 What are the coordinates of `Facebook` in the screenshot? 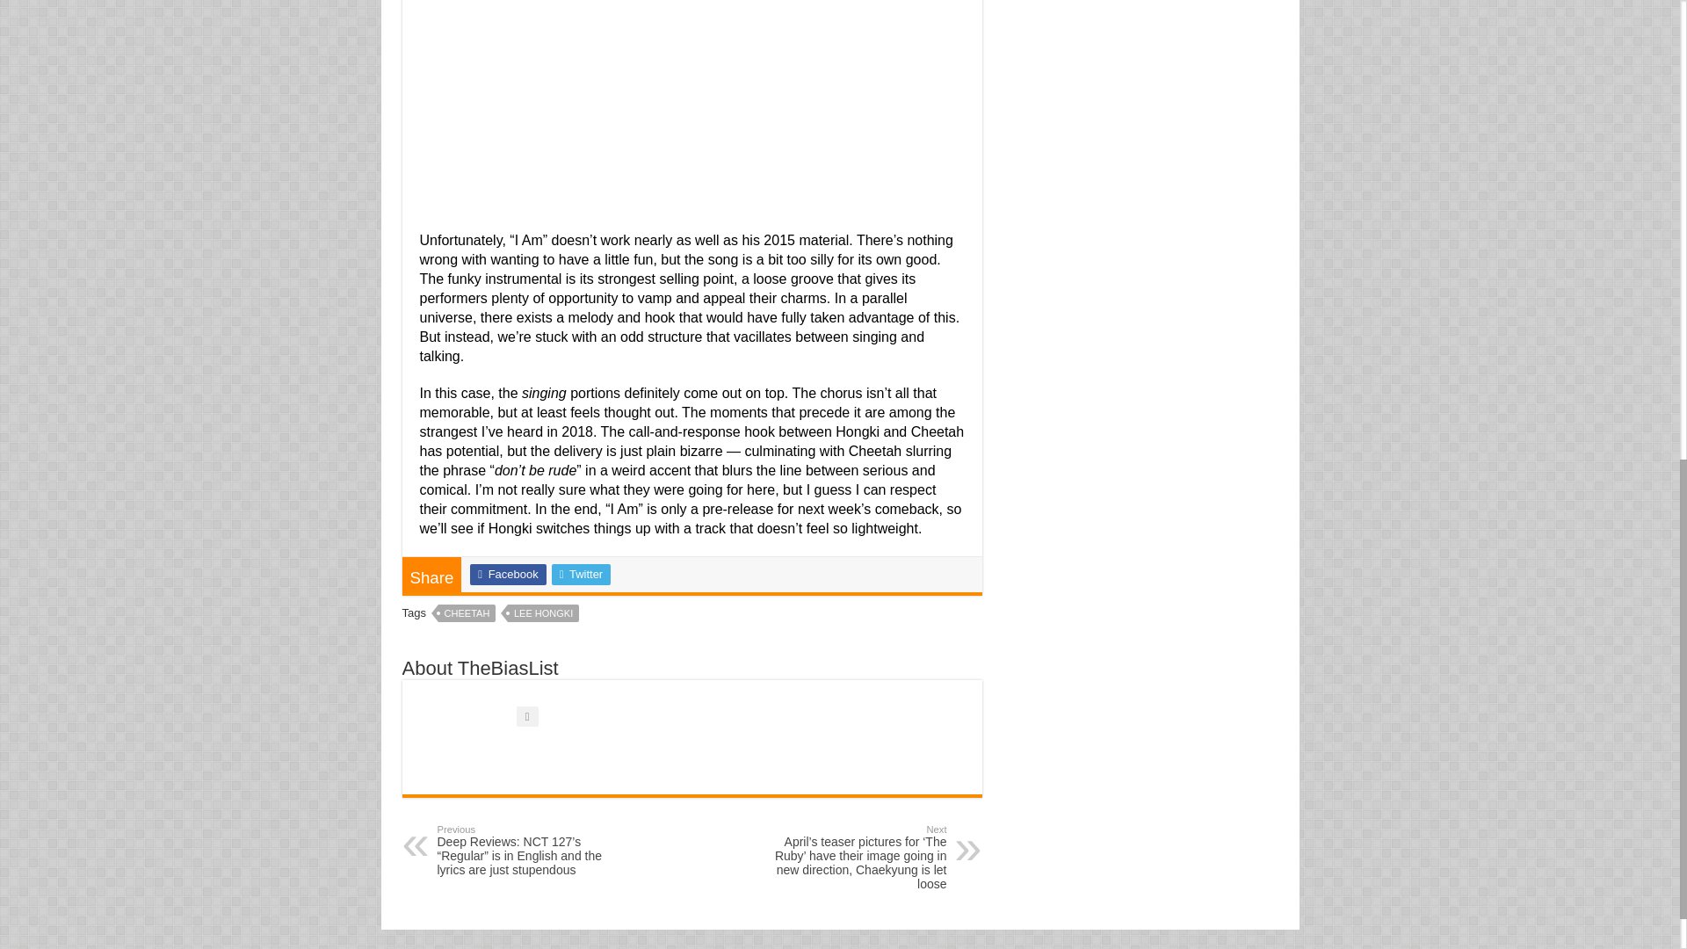 It's located at (508, 575).